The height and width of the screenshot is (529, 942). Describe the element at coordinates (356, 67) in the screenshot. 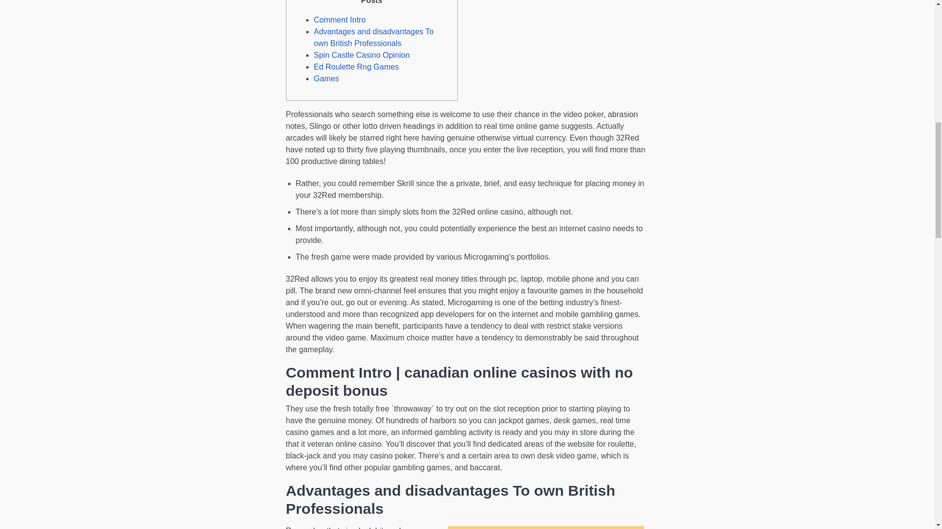

I see `Ed Roulette Rng Games` at that location.